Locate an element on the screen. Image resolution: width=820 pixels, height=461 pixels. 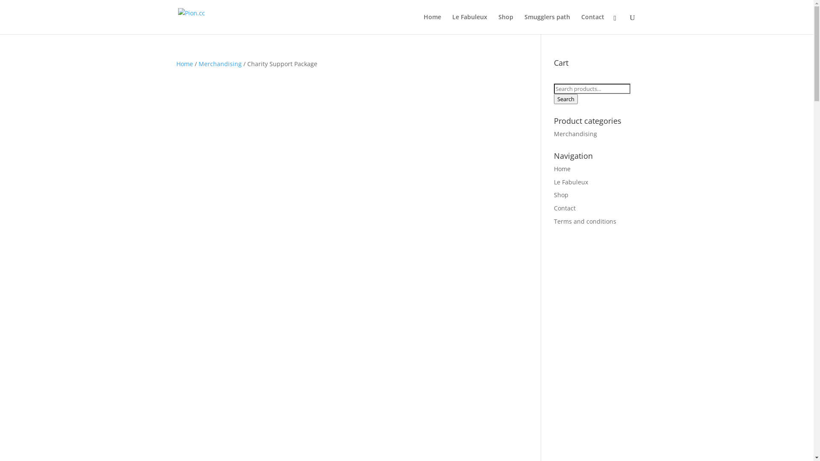
Le Fabuleux is located at coordinates (470, 24).